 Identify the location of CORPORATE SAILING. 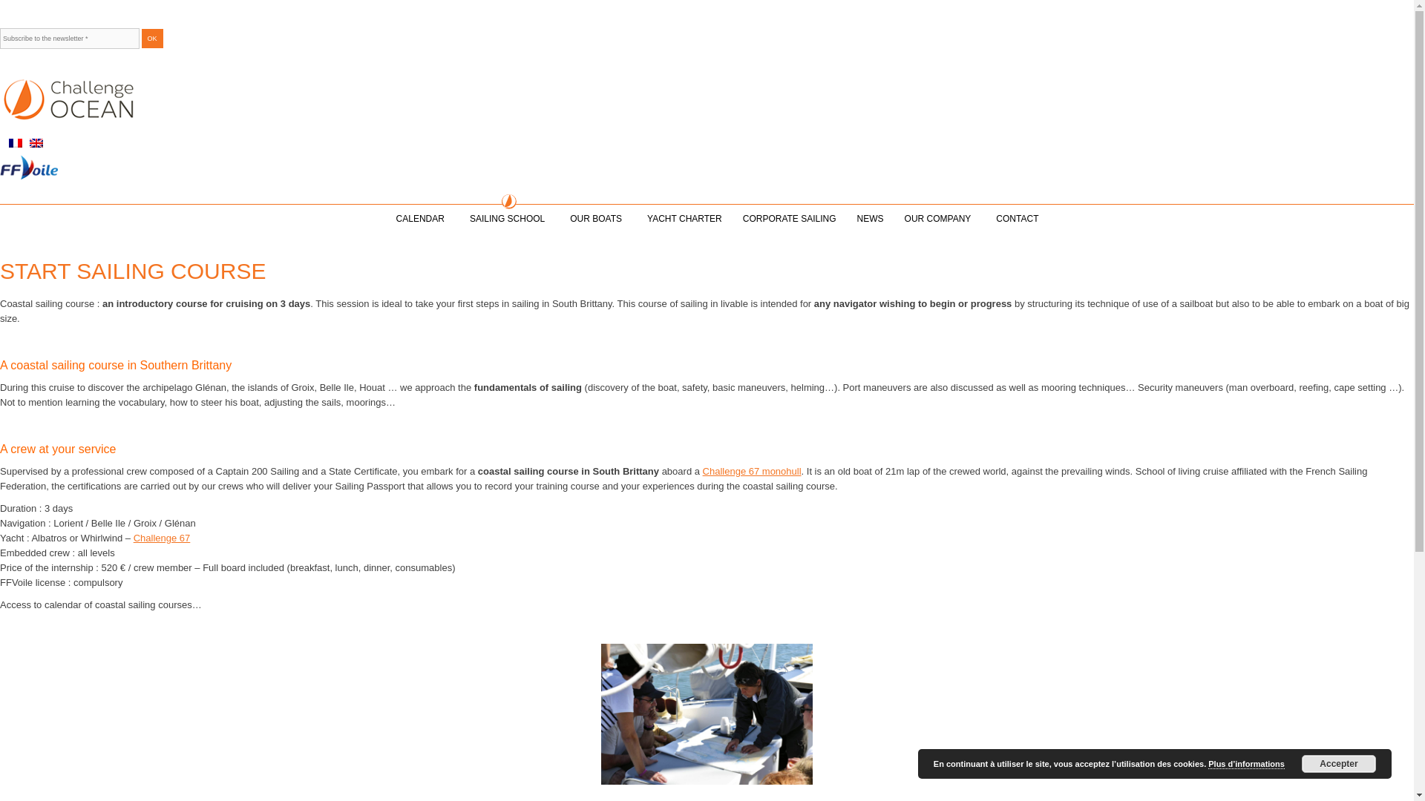
(789, 218).